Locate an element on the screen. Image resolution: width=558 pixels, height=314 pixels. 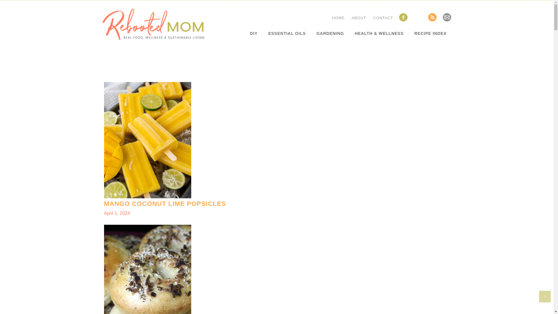
CONTACT is located at coordinates (430, 33).